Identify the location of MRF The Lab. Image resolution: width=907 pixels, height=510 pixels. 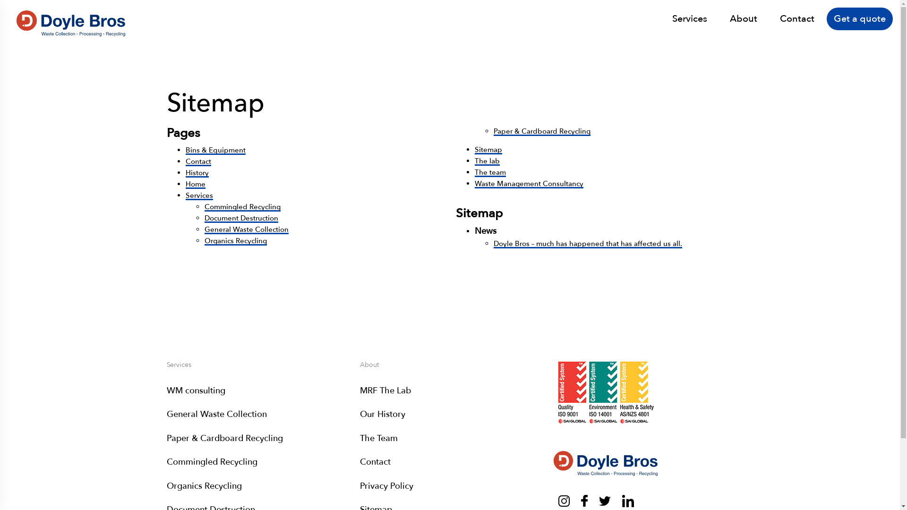
(385, 391).